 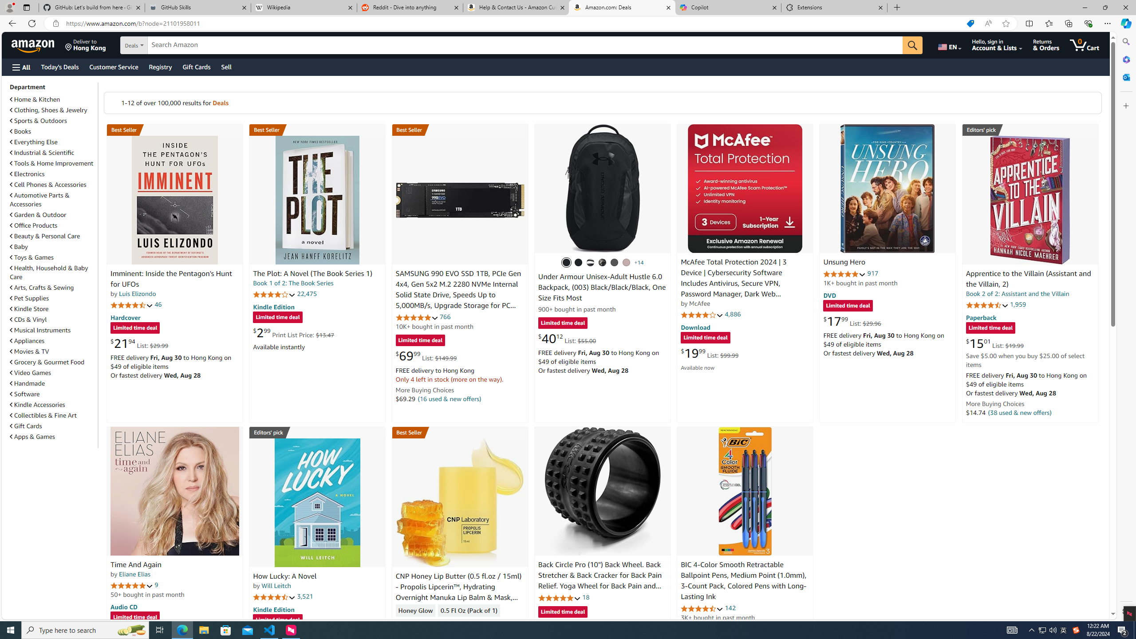 I want to click on 1,959, so click(x=1018, y=304).